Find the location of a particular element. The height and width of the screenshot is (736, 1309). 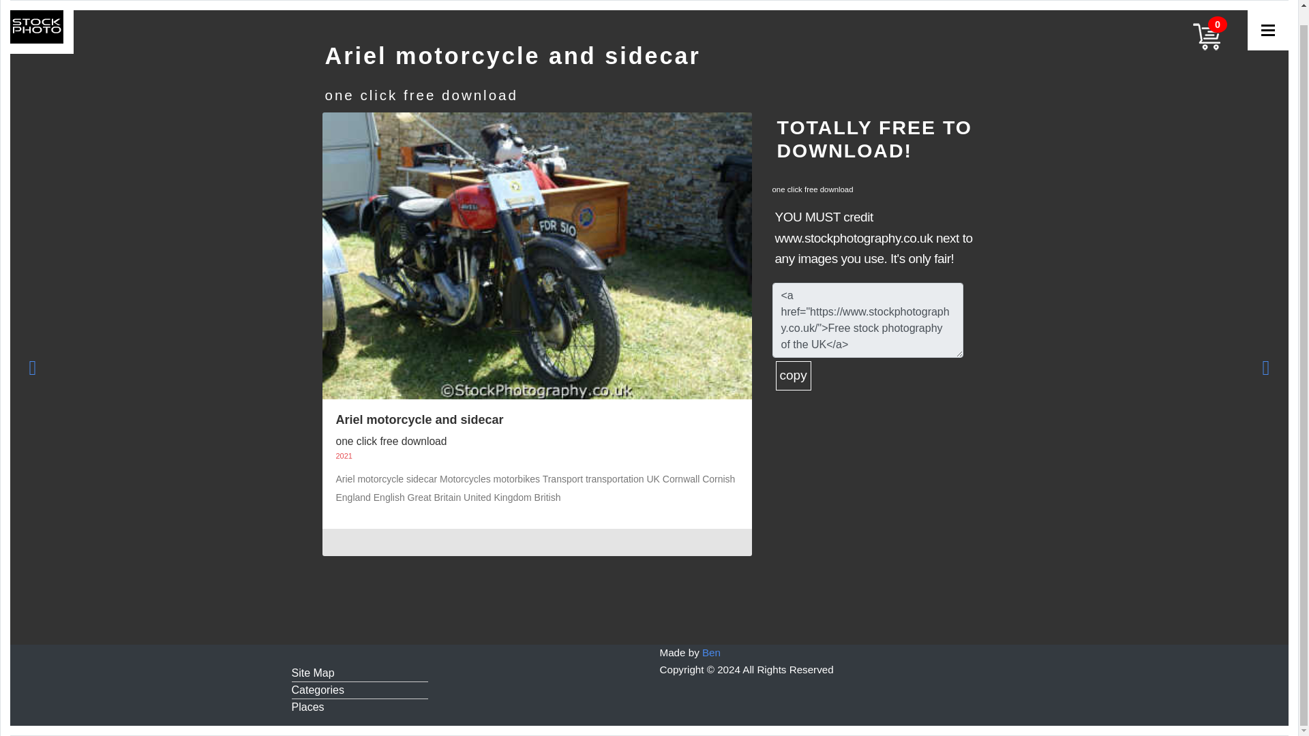

Places is located at coordinates (360, 707).